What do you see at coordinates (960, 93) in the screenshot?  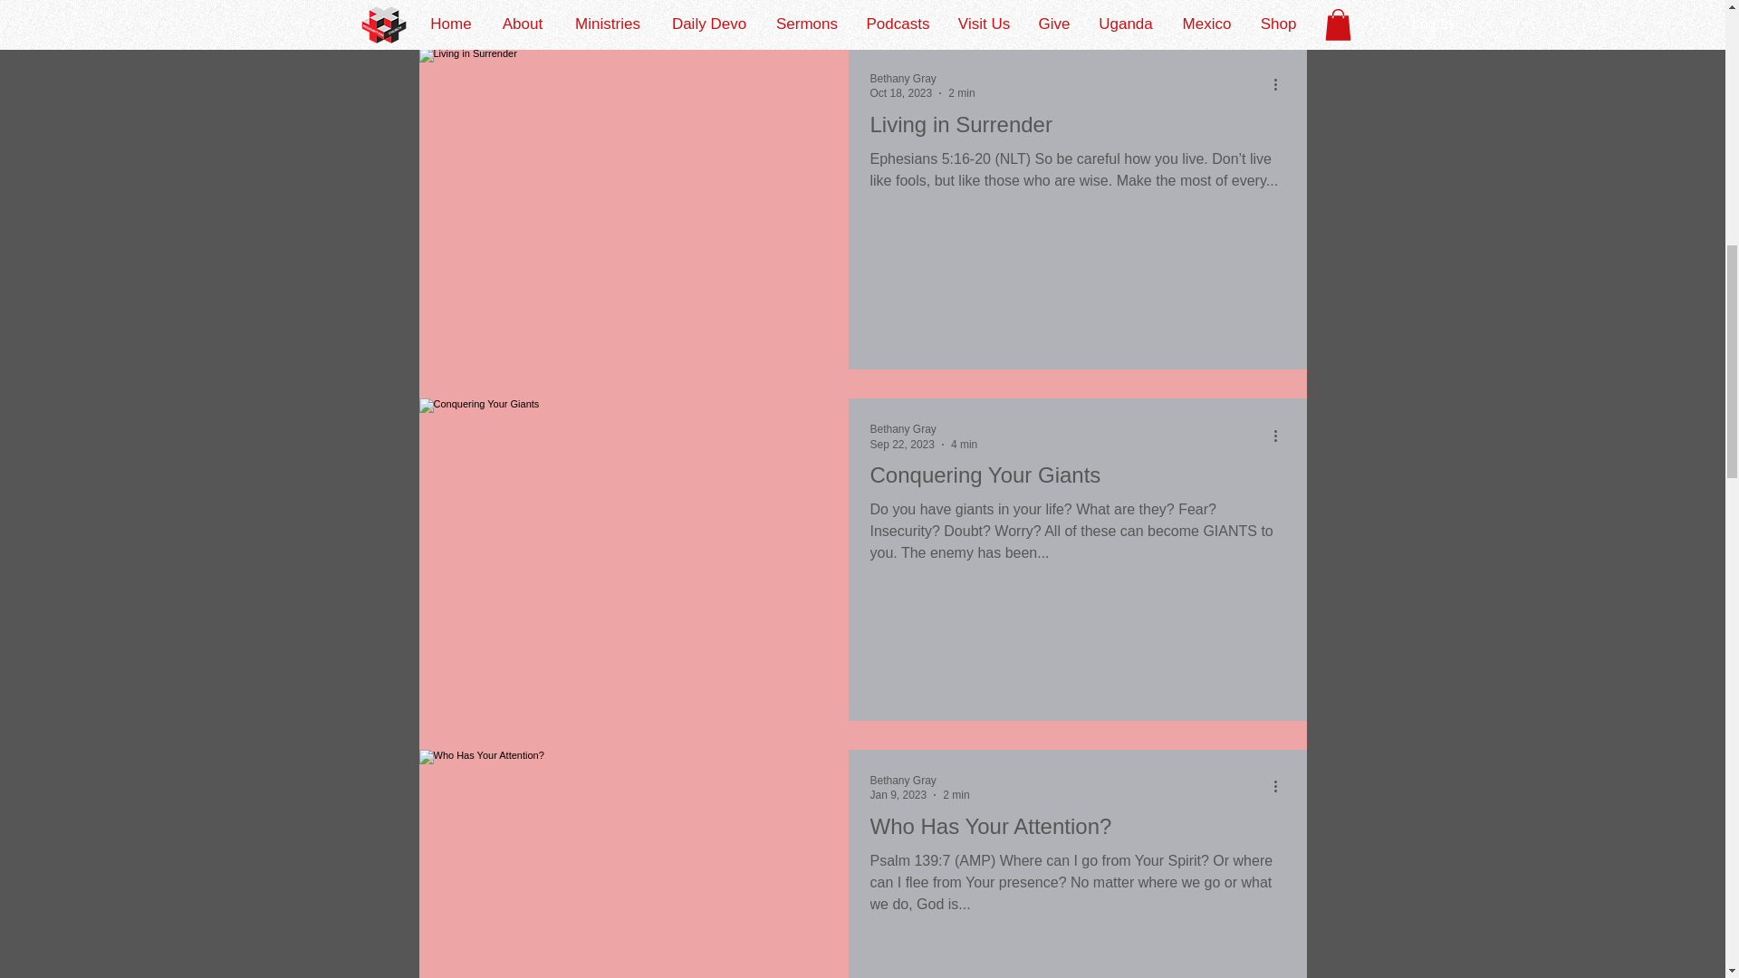 I see `2 min` at bounding box center [960, 93].